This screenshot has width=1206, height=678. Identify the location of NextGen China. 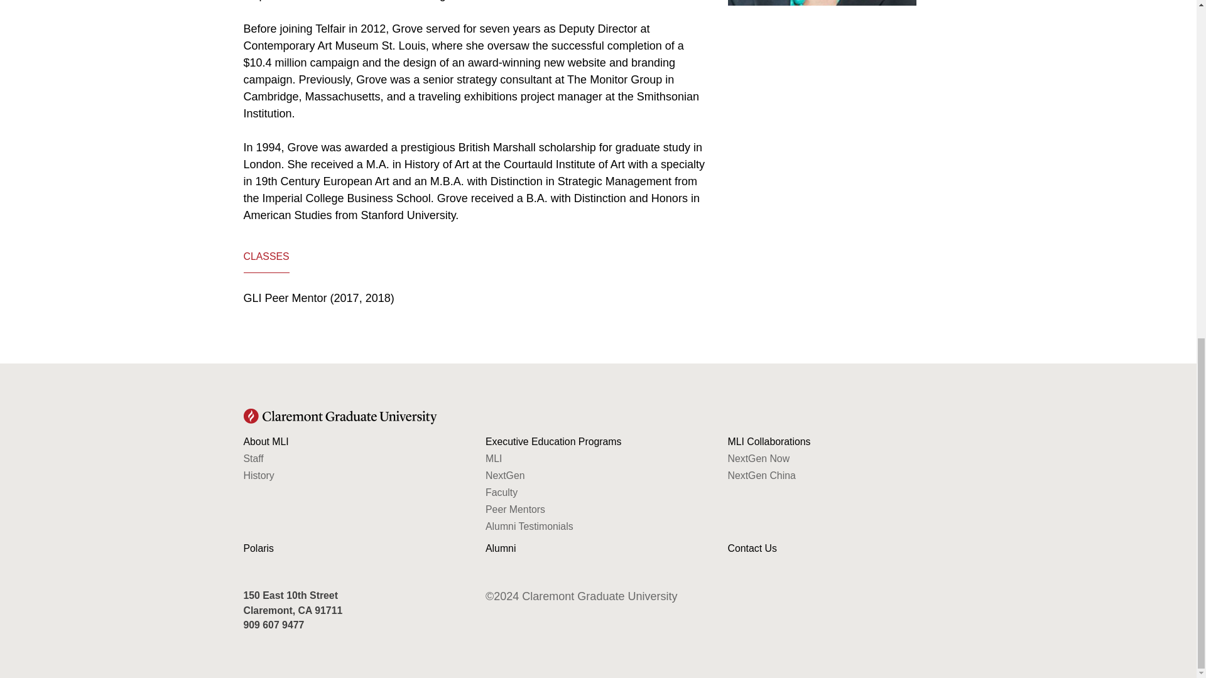
(840, 475).